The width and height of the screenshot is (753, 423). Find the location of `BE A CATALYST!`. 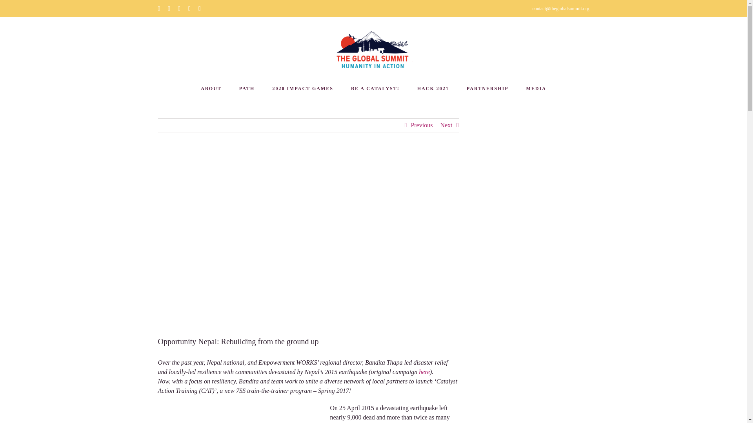

BE A CATALYST! is located at coordinates (375, 89).